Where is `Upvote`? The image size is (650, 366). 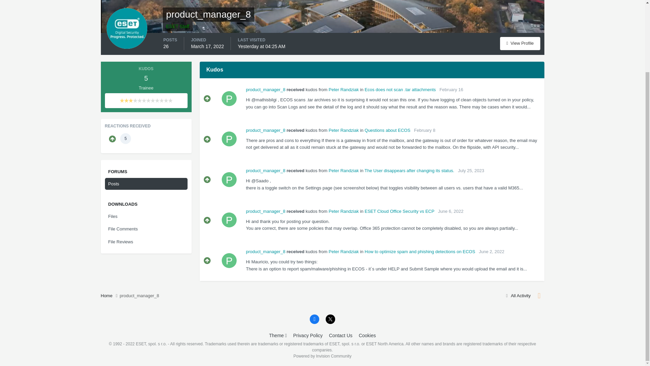
Upvote is located at coordinates (207, 139).